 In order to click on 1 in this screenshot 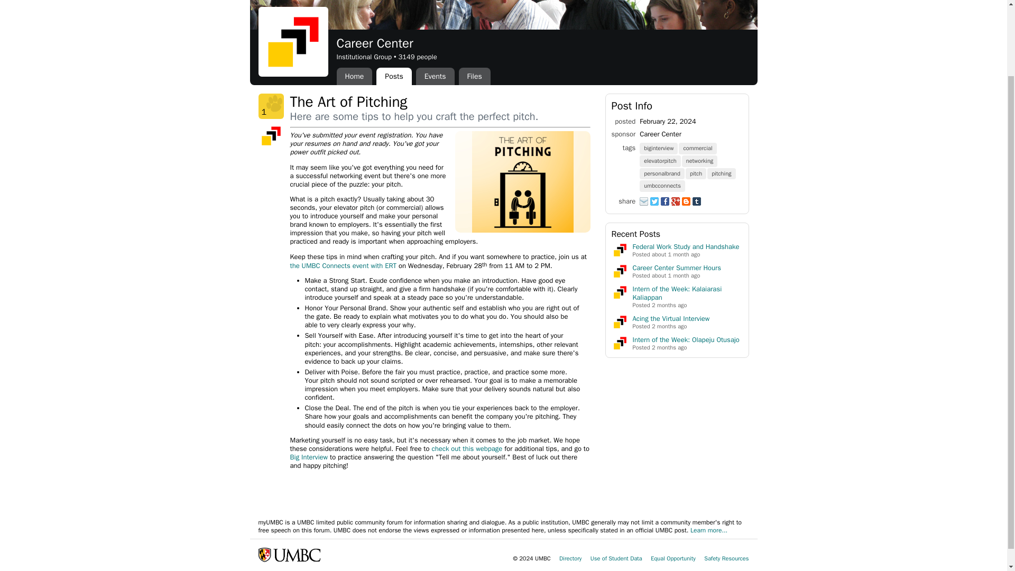, I will do `click(270, 106)`.